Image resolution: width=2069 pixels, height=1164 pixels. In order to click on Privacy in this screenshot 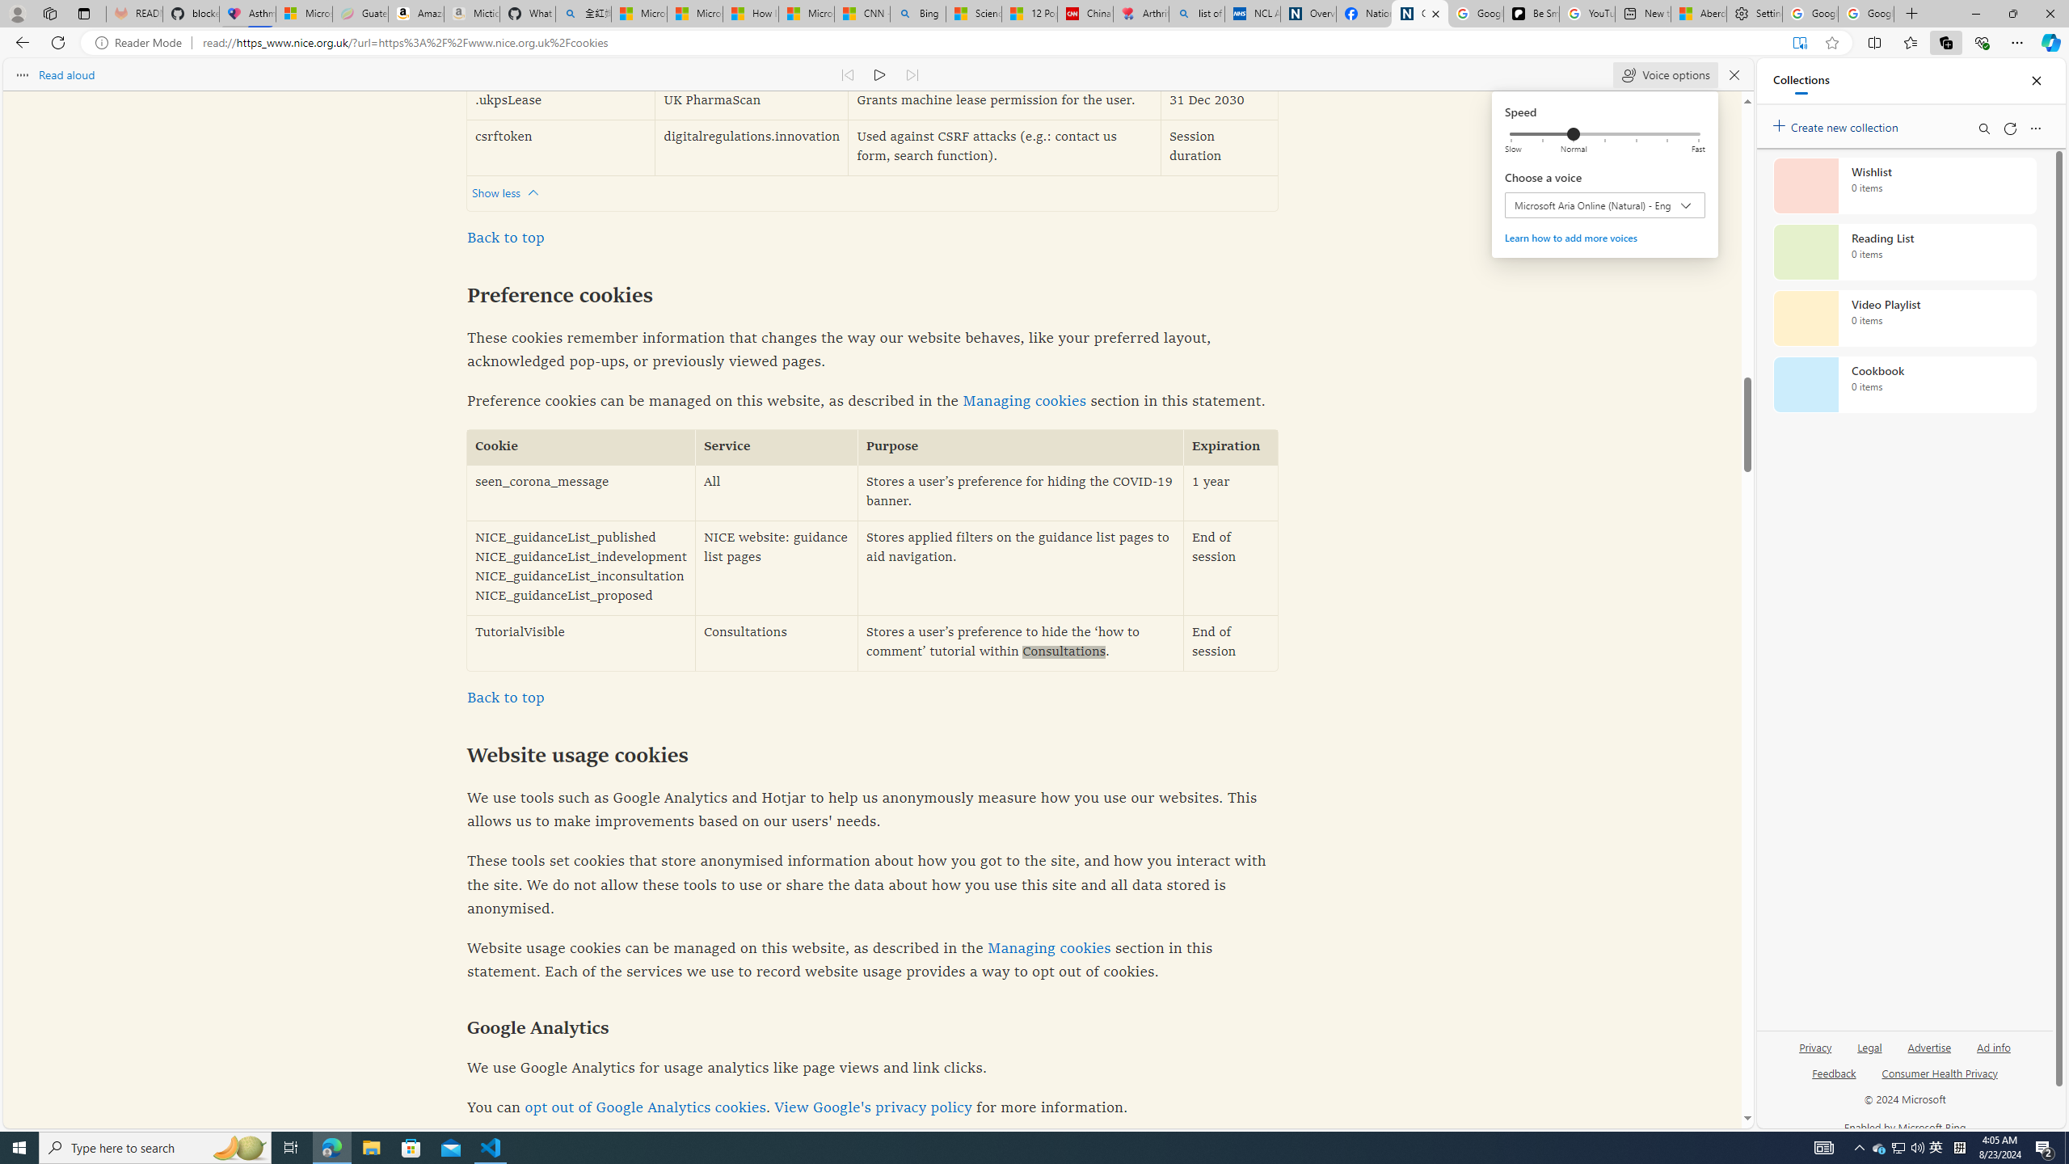, I will do `click(1817, 1046)`.